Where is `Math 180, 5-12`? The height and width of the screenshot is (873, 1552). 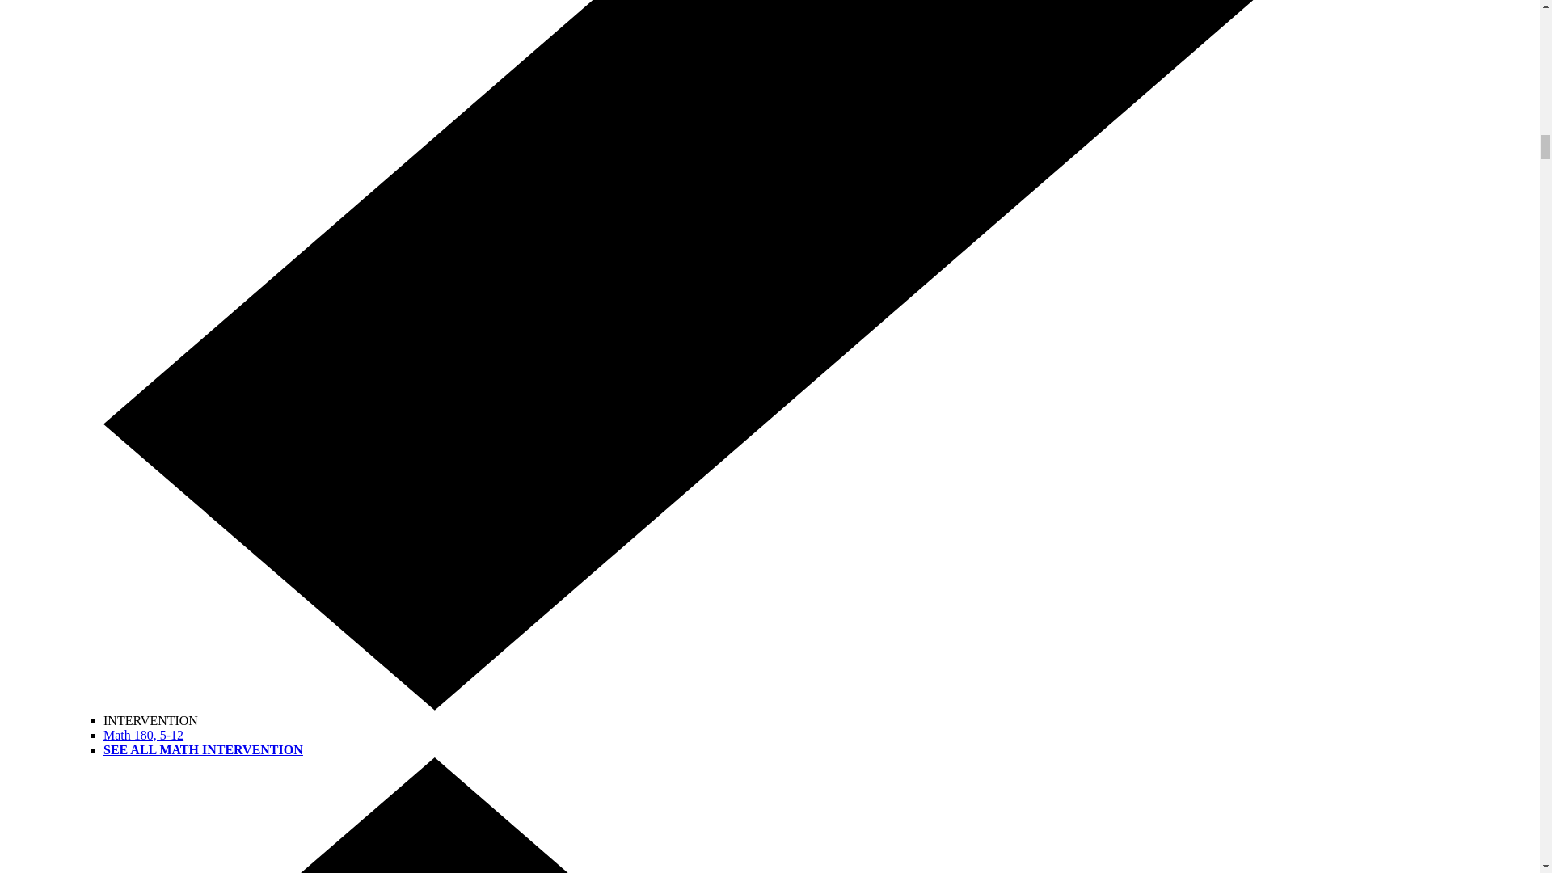 Math 180, 5-12 is located at coordinates (143, 735).